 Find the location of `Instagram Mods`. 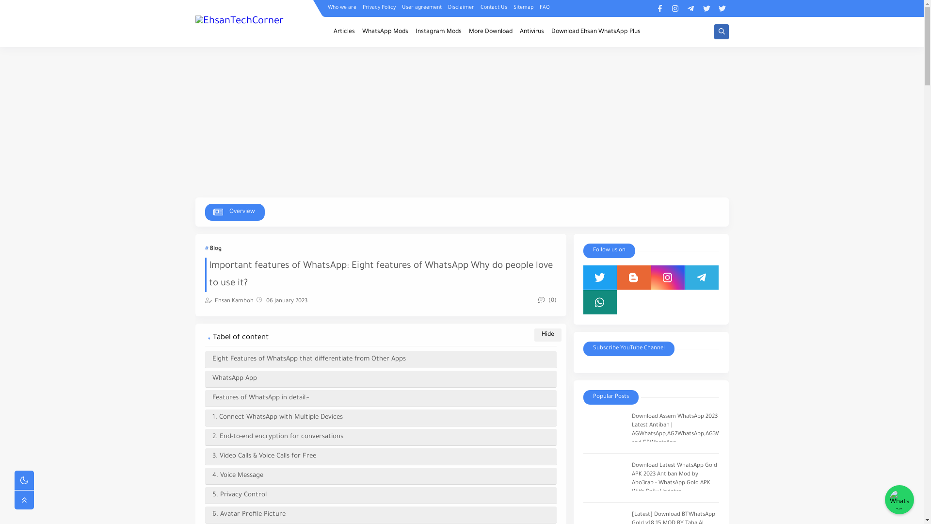

Instagram Mods is located at coordinates (438, 32).